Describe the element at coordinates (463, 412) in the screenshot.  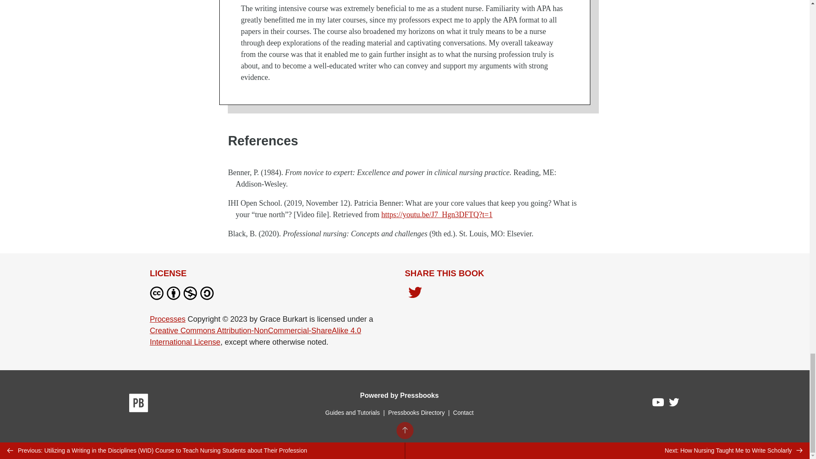
I see `Contact` at that location.